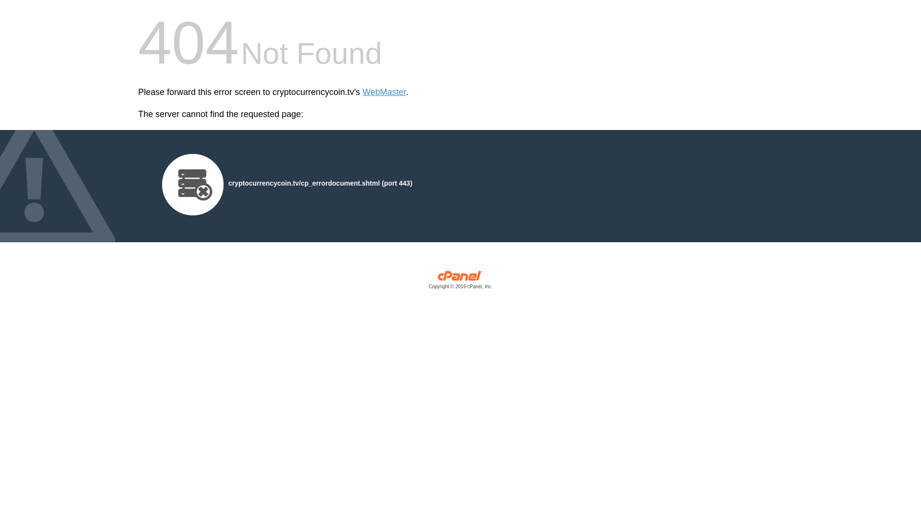 This screenshot has width=921, height=518. I want to click on WebMaster, so click(384, 92).